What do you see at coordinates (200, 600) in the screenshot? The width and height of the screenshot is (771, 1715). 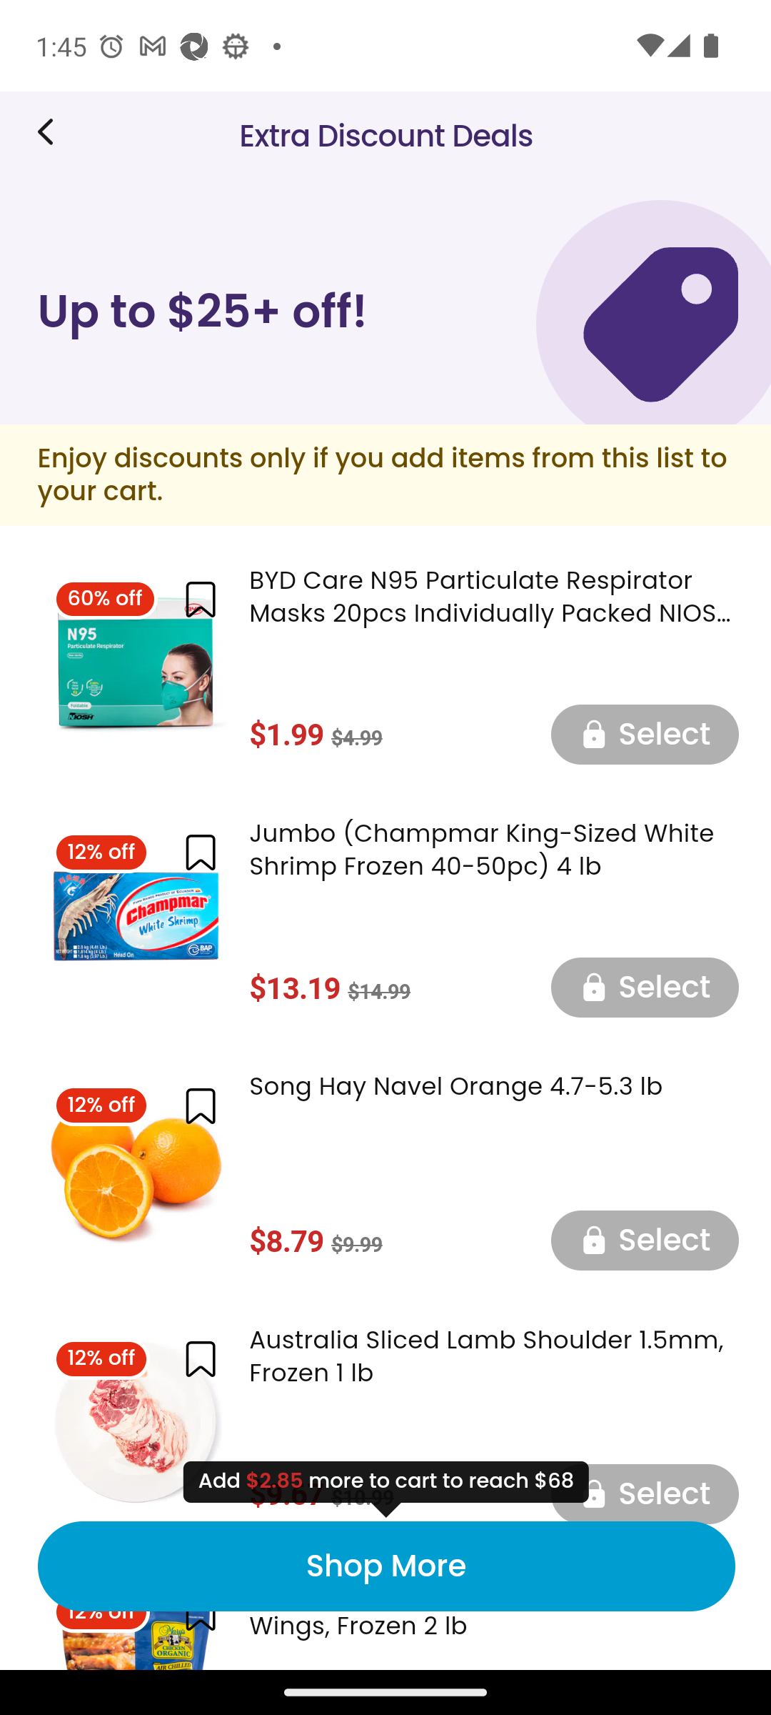 I see `` at bounding box center [200, 600].